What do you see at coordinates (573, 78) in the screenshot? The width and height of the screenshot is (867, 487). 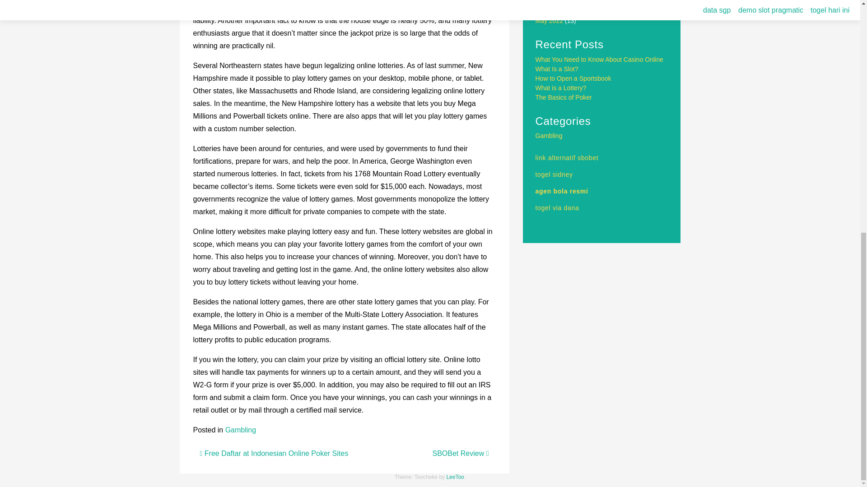 I see `How to Open a Sportsbook` at bounding box center [573, 78].